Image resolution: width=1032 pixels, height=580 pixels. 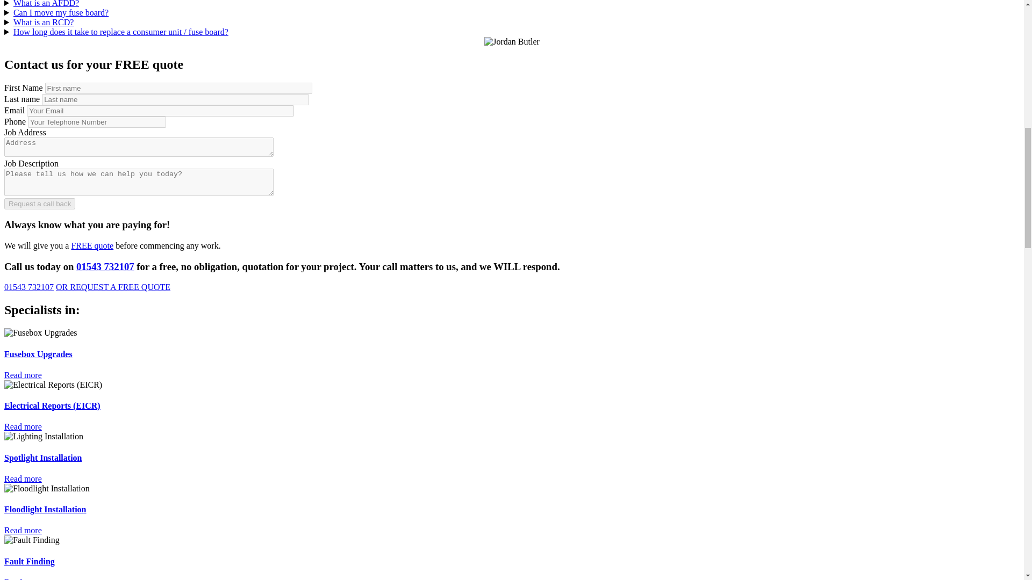 What do you see at coordinates (44, 436) in the screenshot?
I see `Lighting Installation` at bounding box center [44, 436].